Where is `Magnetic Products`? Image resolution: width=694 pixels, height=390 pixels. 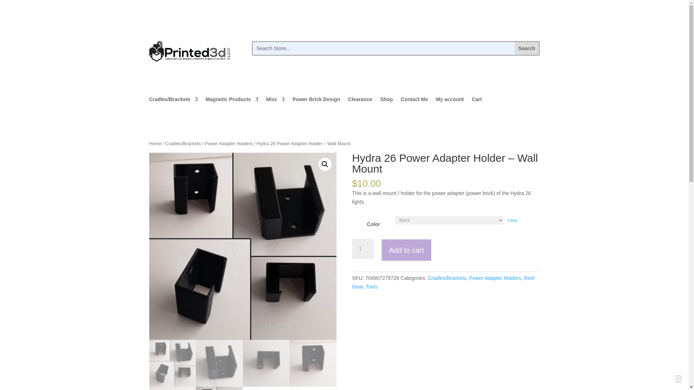
Magnetic Products is located at coordinates (232, 100).